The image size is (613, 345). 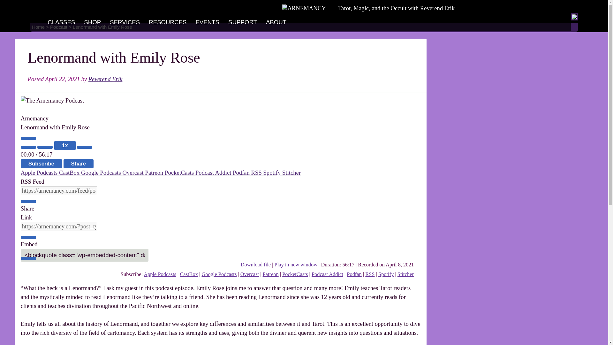 I want to click on SERVICES, so click(x=125, y=22).